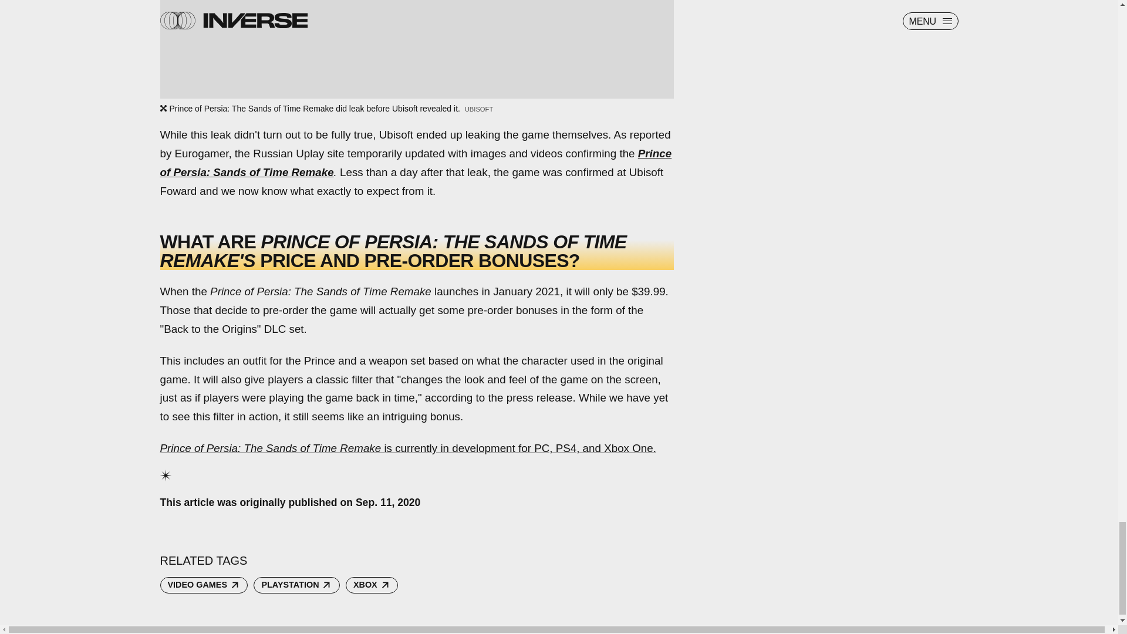 The height and width of the screenshot is (634, 1127). I want to click on XBOX, so click(372, 585).